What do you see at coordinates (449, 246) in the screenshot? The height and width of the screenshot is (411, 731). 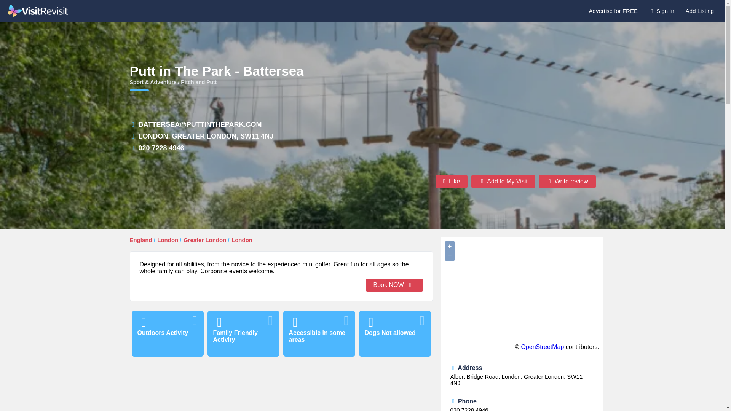 I see `Zoom in` at bounding box center [449, 246].